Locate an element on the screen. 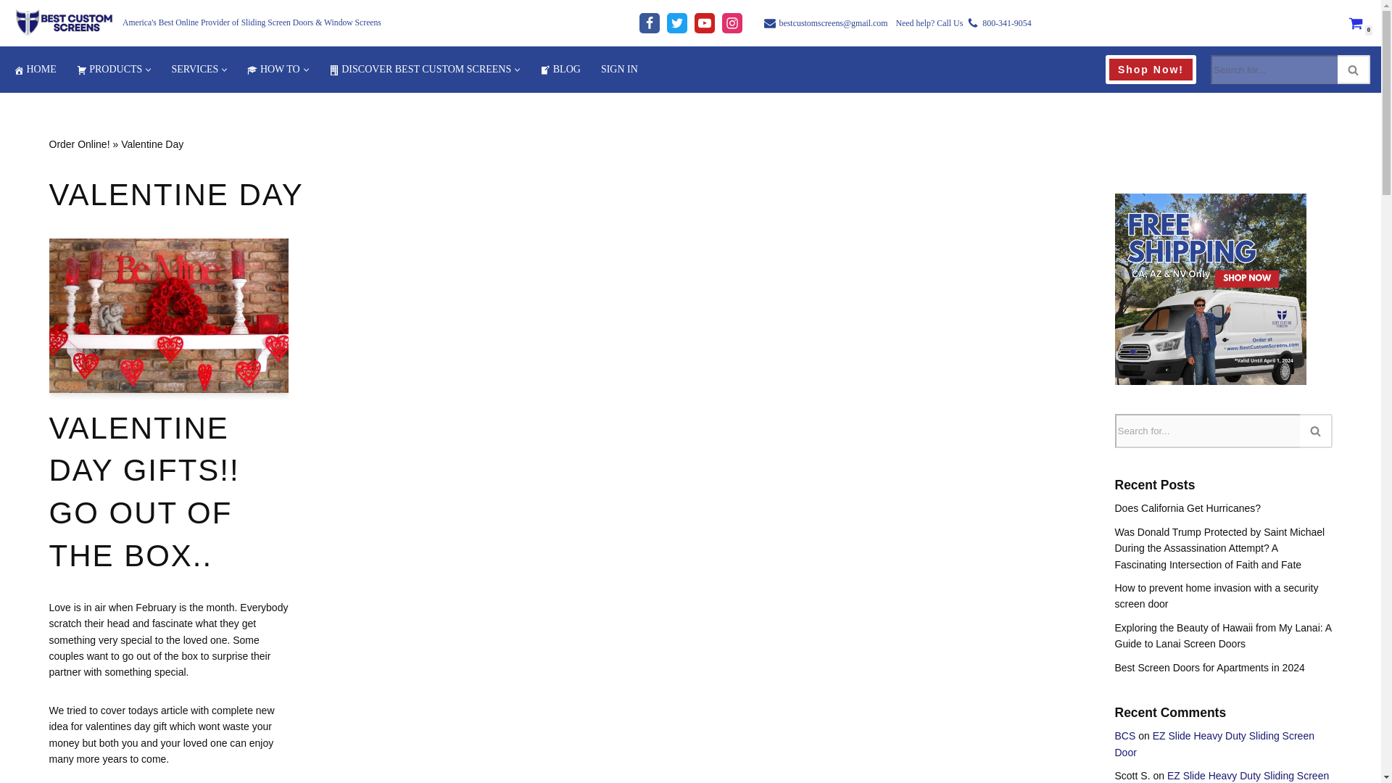 This screenshot has width=1392, height=783. Instagram is located at coordinates (732, 23).